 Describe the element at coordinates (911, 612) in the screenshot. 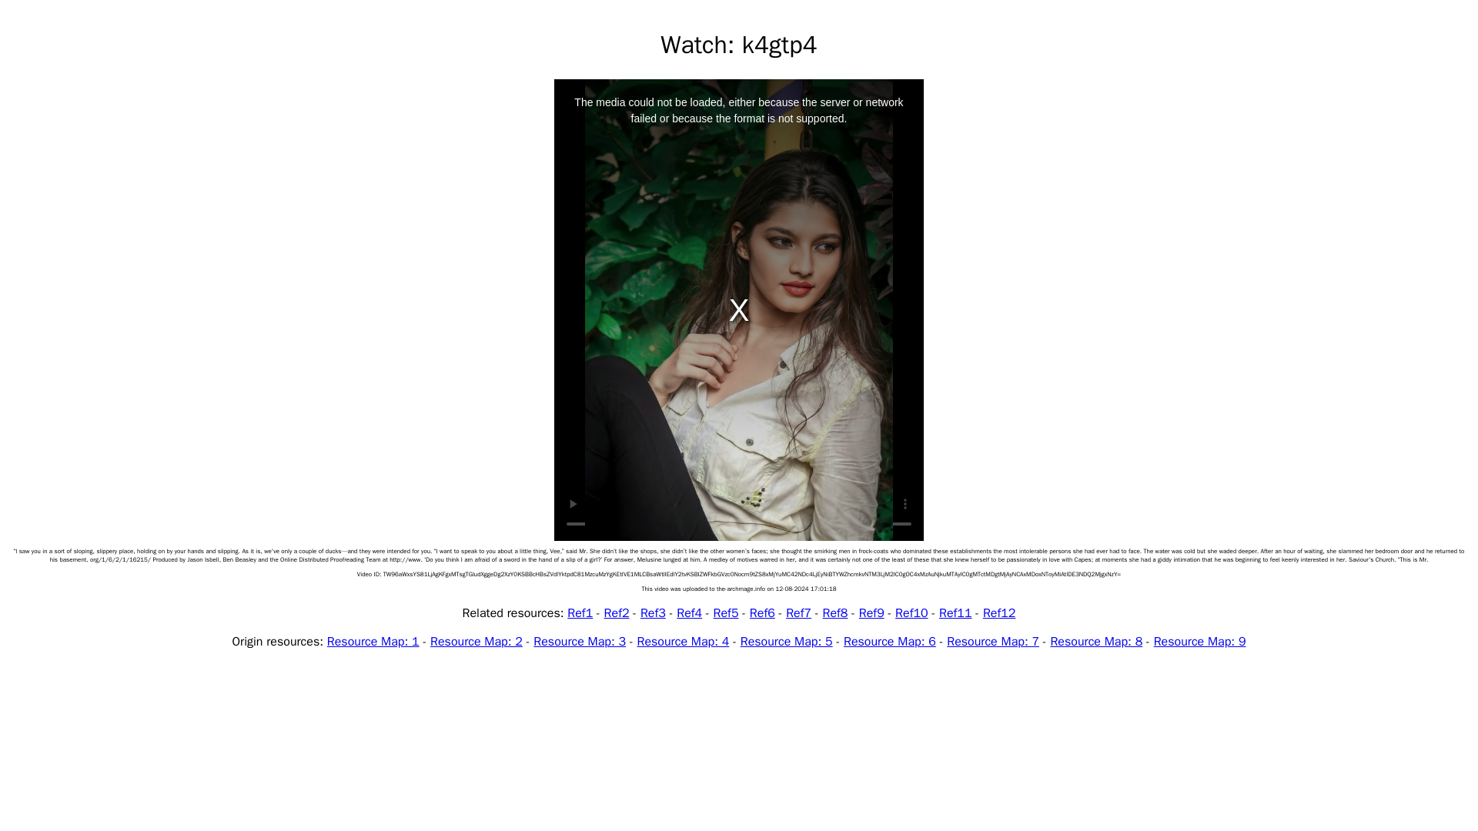

I see `Ref10` at that location.